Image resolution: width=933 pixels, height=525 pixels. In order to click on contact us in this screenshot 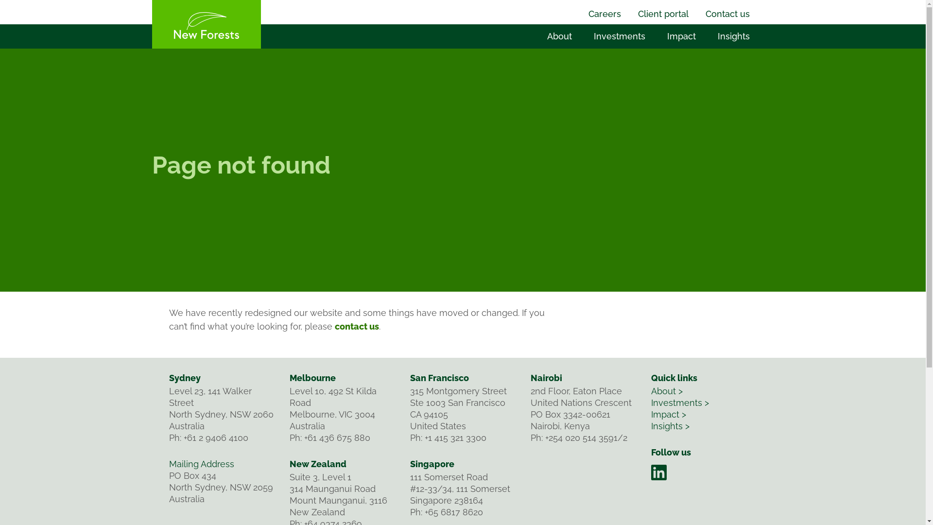, I will do `click(357, 327)`.